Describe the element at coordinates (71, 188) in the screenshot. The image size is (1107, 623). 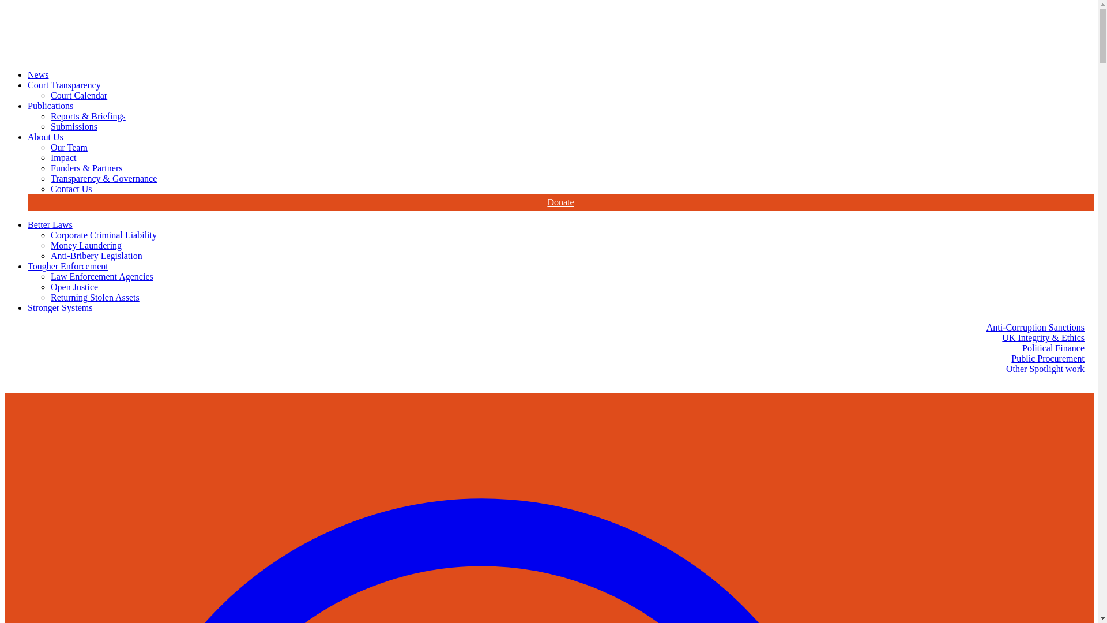
I see `Contact Us` at that location.